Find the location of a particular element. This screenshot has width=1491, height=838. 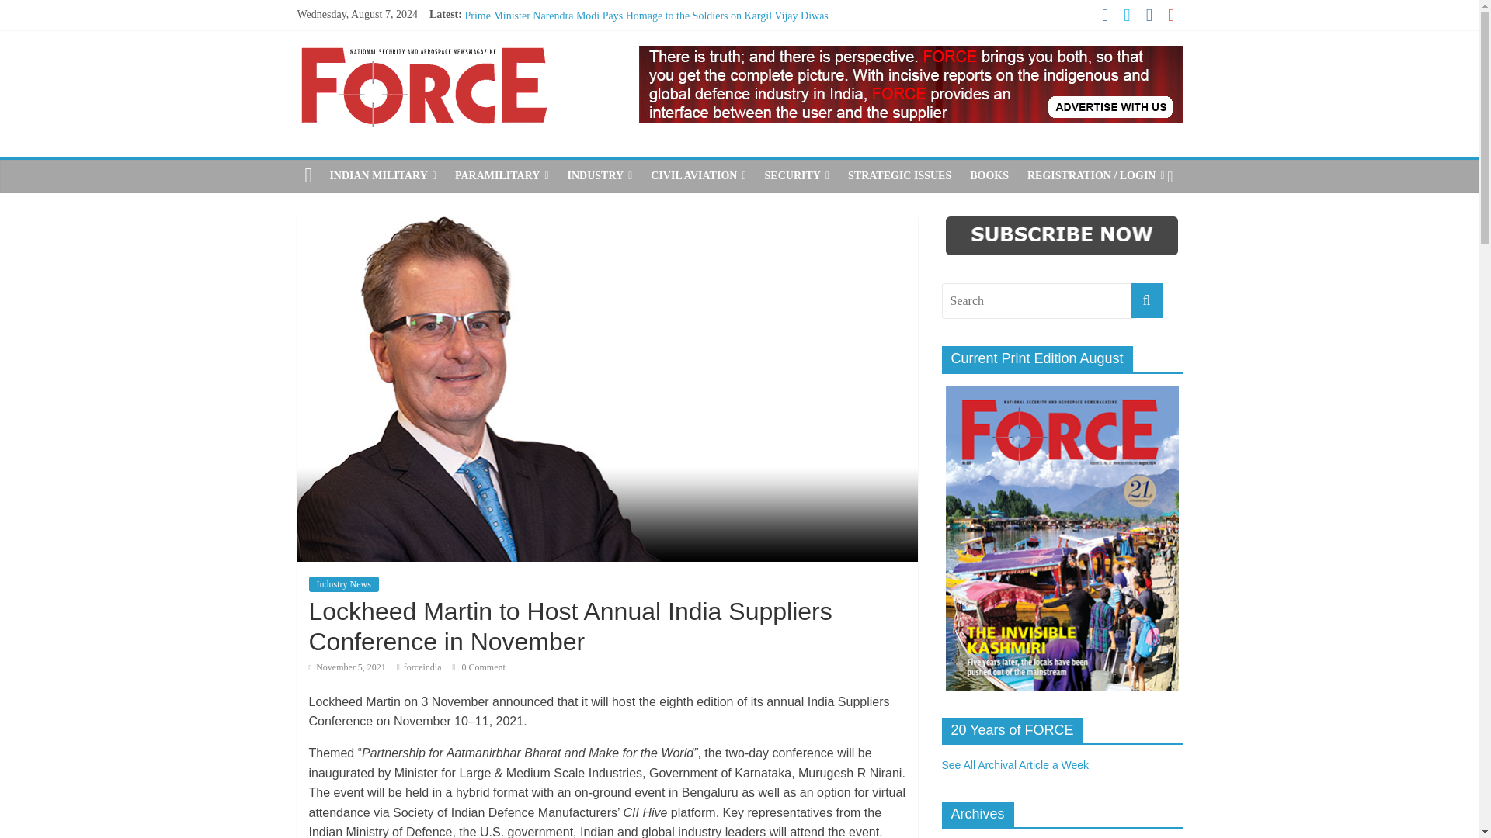

STRATEGIC ISSUES is located at coordinates (899, 176).